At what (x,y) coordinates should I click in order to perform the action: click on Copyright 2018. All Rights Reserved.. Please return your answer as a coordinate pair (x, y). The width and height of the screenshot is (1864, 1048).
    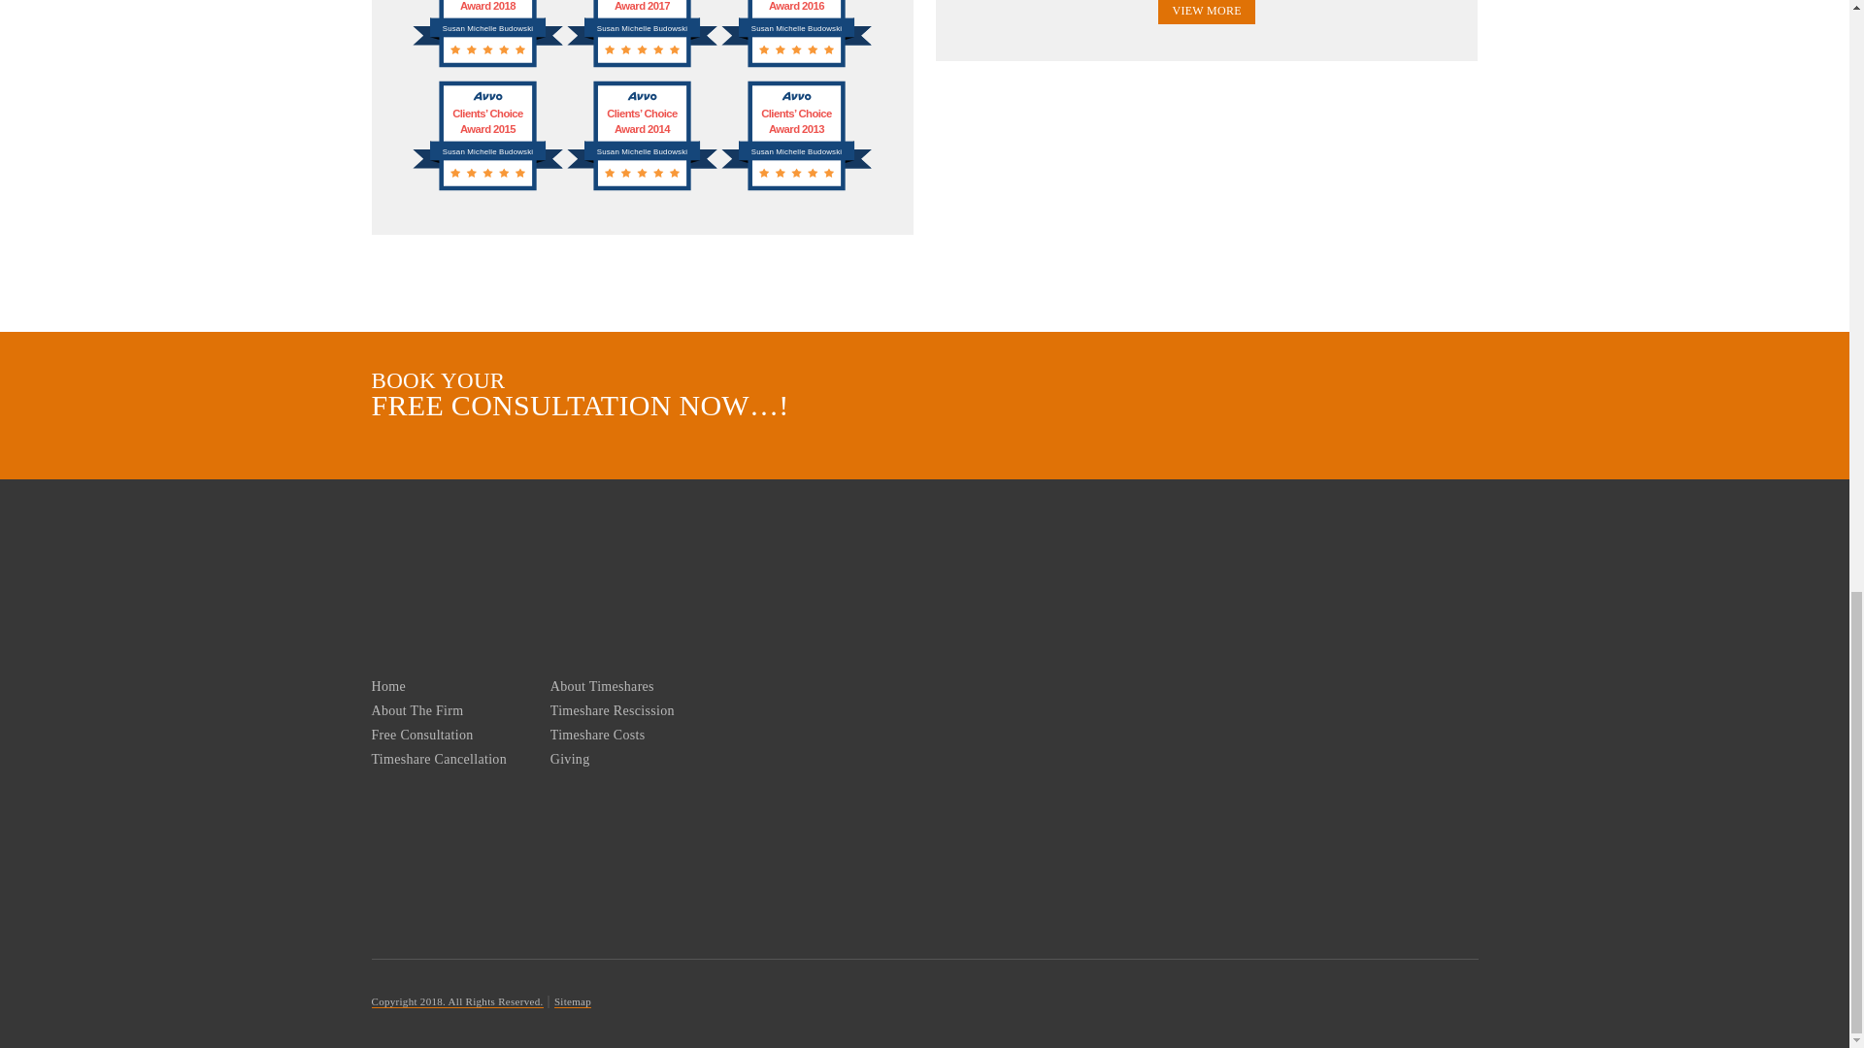
    Looking at the image, I should click on (456, 1001).